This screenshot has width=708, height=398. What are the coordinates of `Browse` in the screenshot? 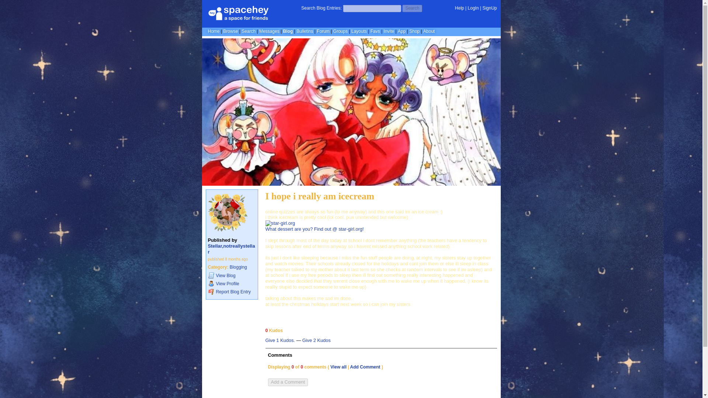 It's located at (230, 31).